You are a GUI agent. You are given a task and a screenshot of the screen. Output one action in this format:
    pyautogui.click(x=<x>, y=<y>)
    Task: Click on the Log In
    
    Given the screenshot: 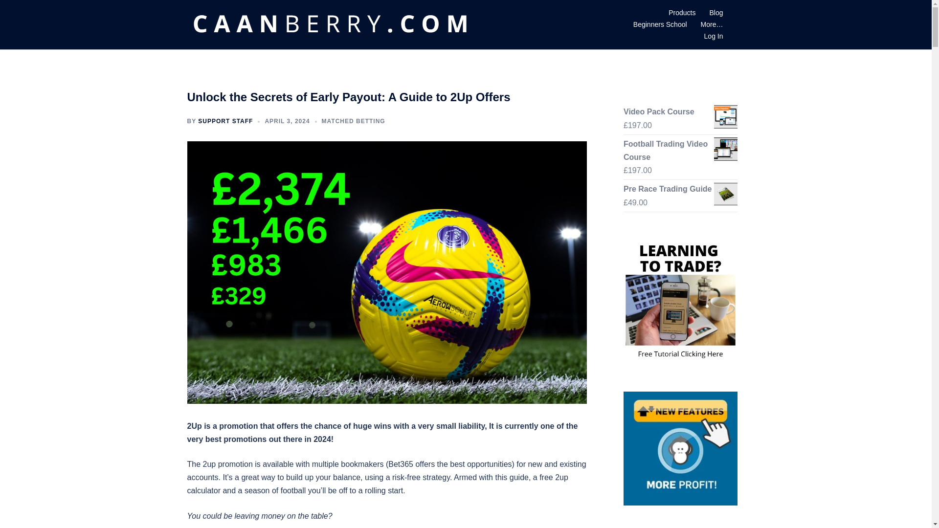 What is the action you would take?
    pyautogui.click(x=714, y=36)
    